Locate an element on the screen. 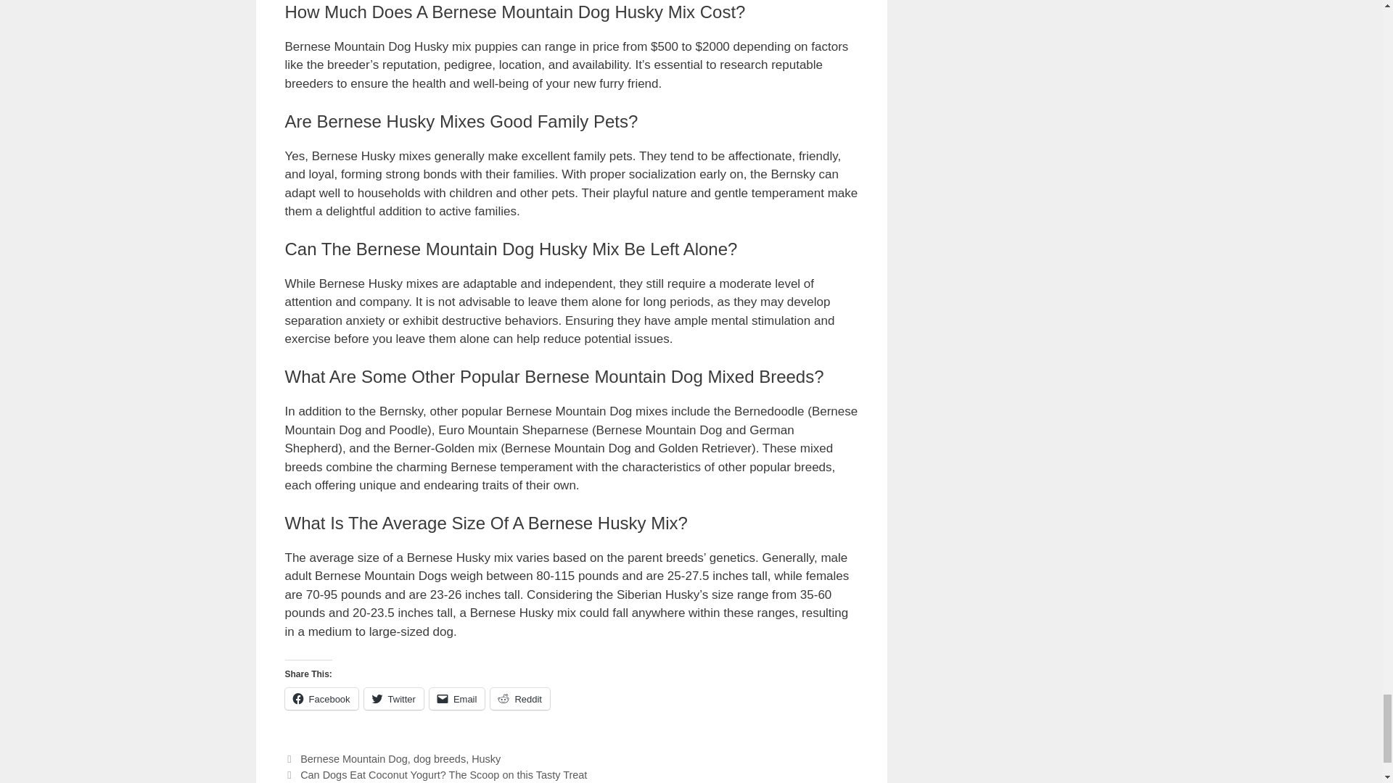 This screenshot has height=783, width=1393. Click to share on Facebook is located at coordinates (321, 699).